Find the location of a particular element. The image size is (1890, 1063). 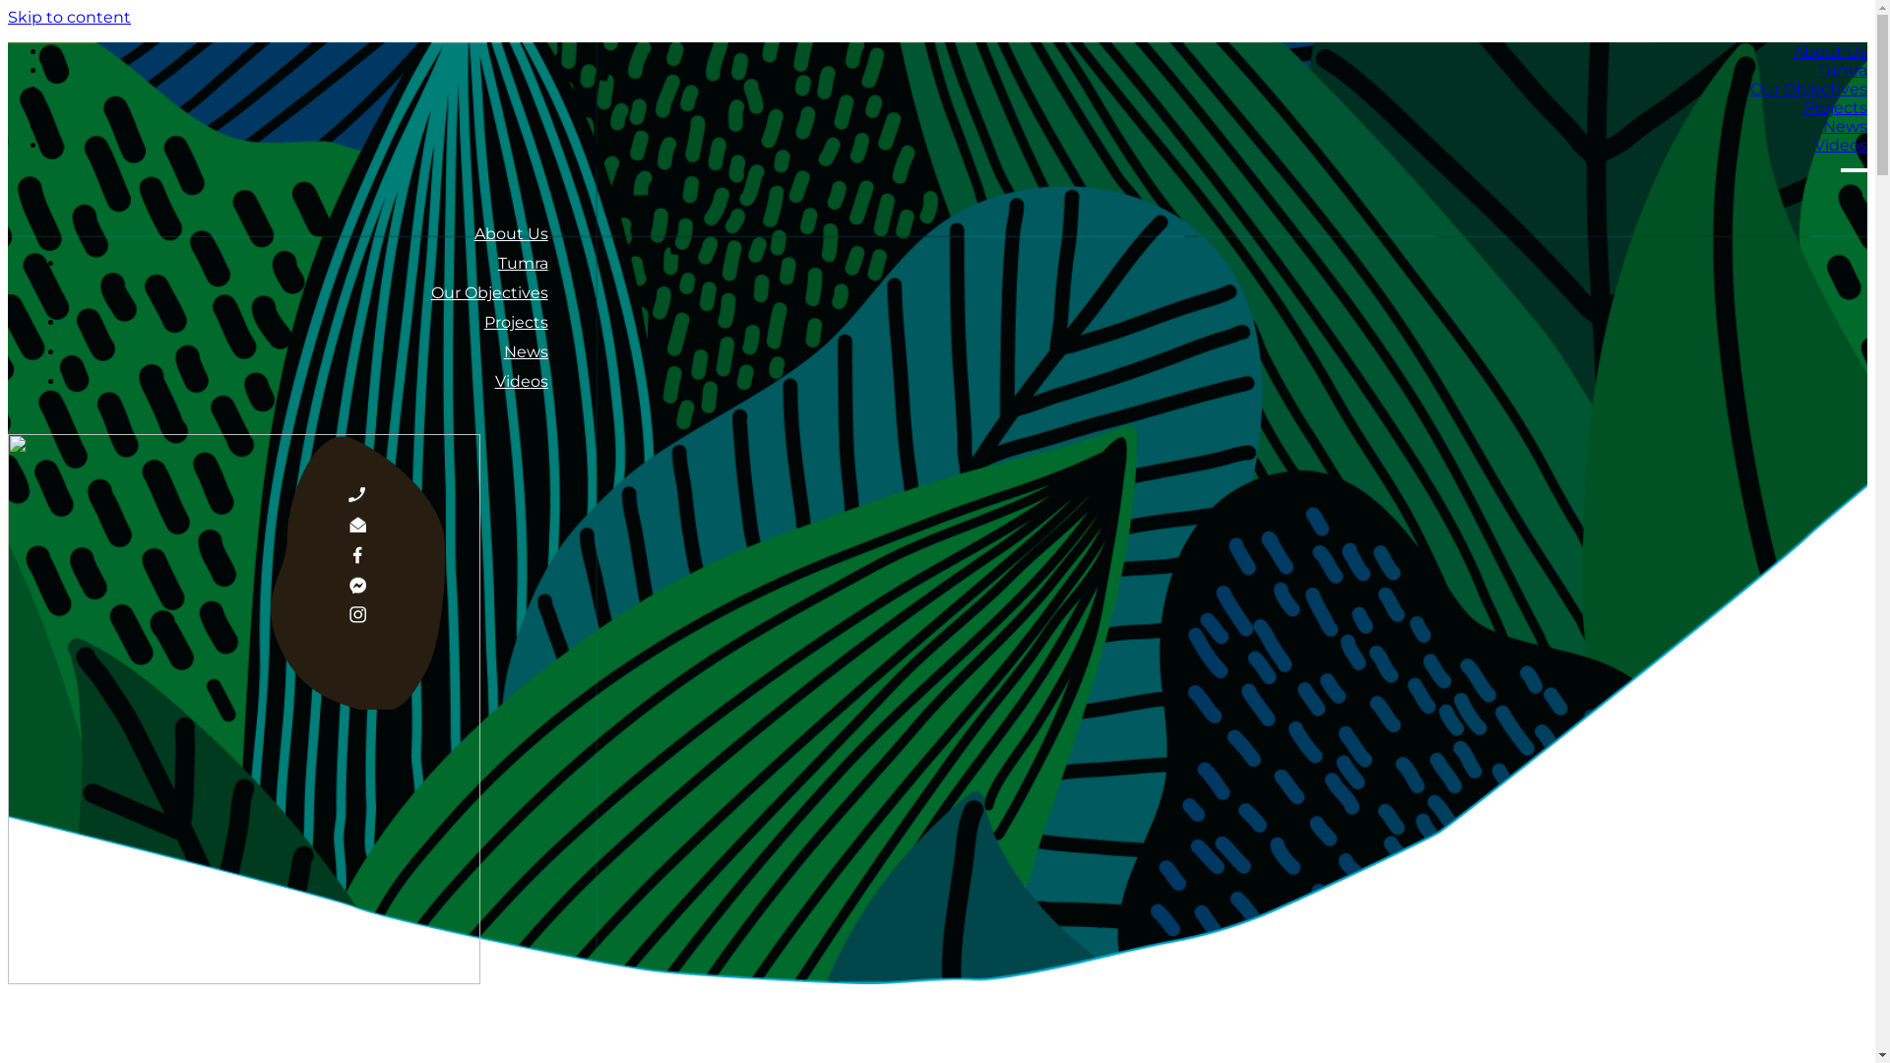

About Us is located at coordinates (1831, 51).